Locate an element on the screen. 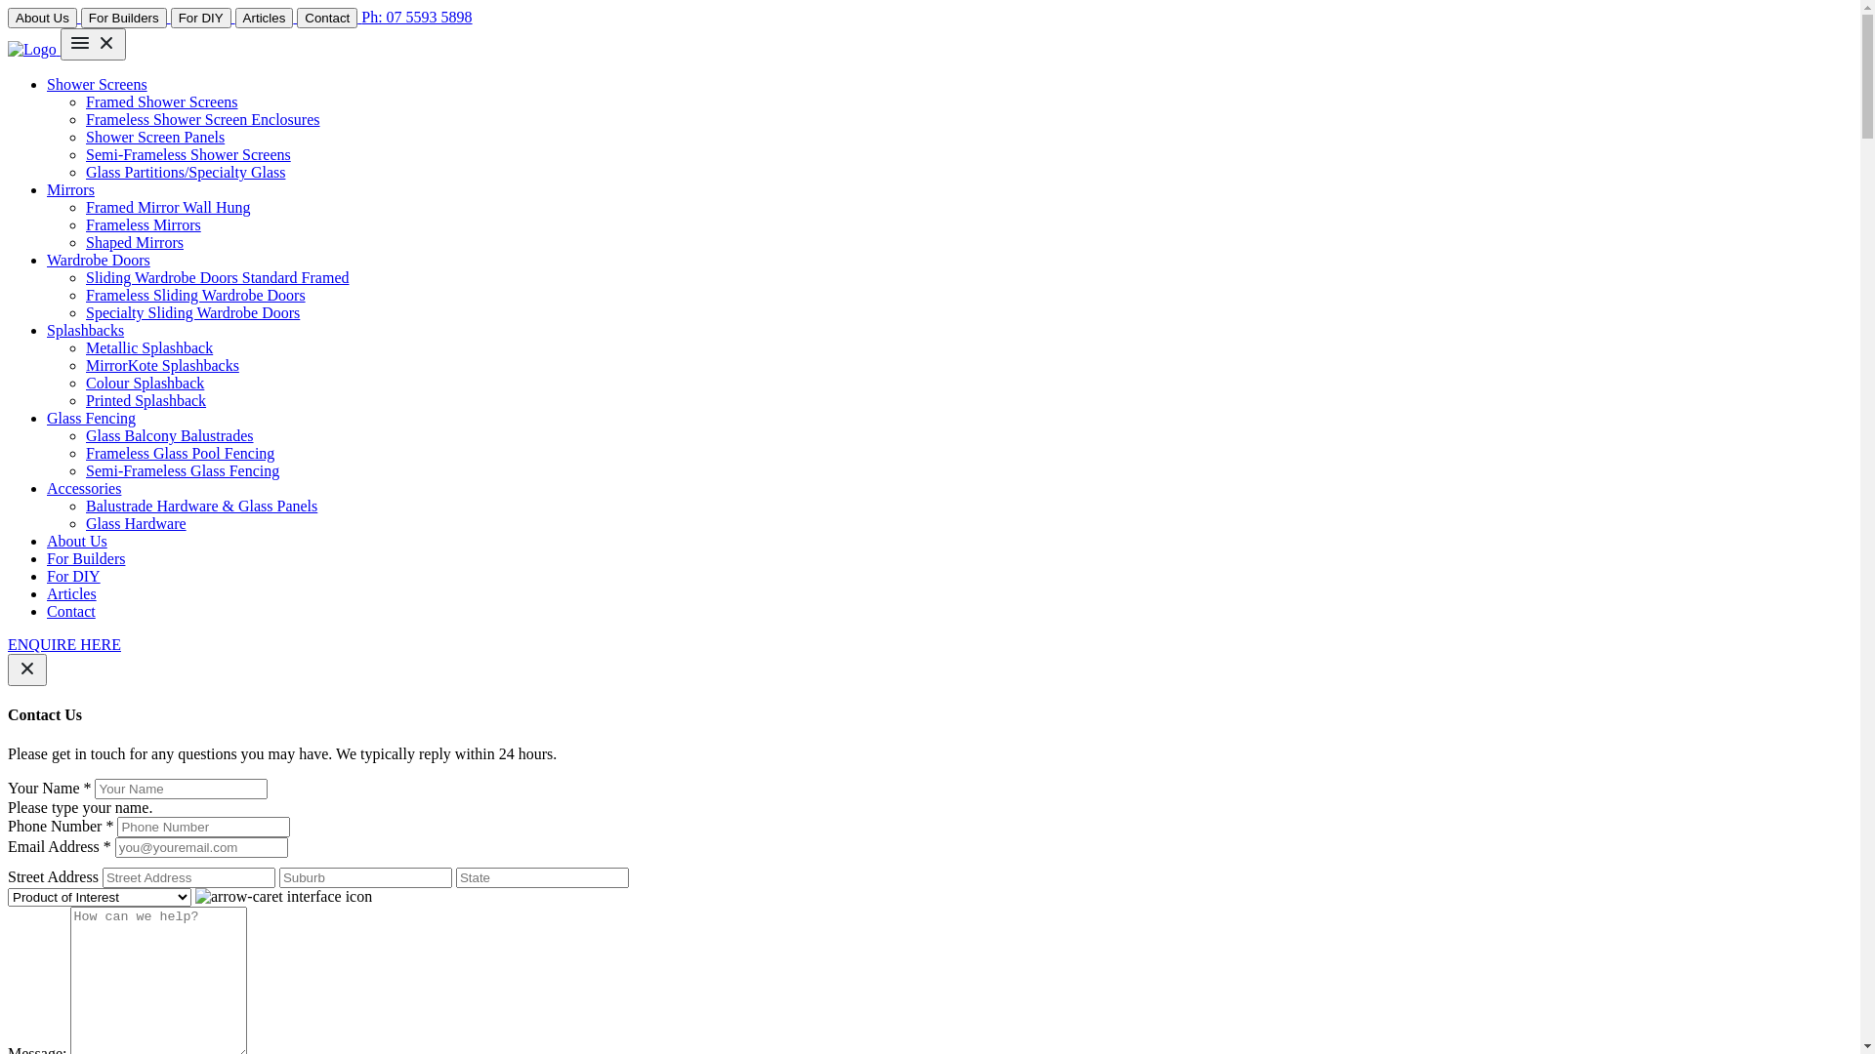 Image resolution: width=1875 pixels, height=1054 pixels. Metallic Splashback is located at coordinates (149, 347).